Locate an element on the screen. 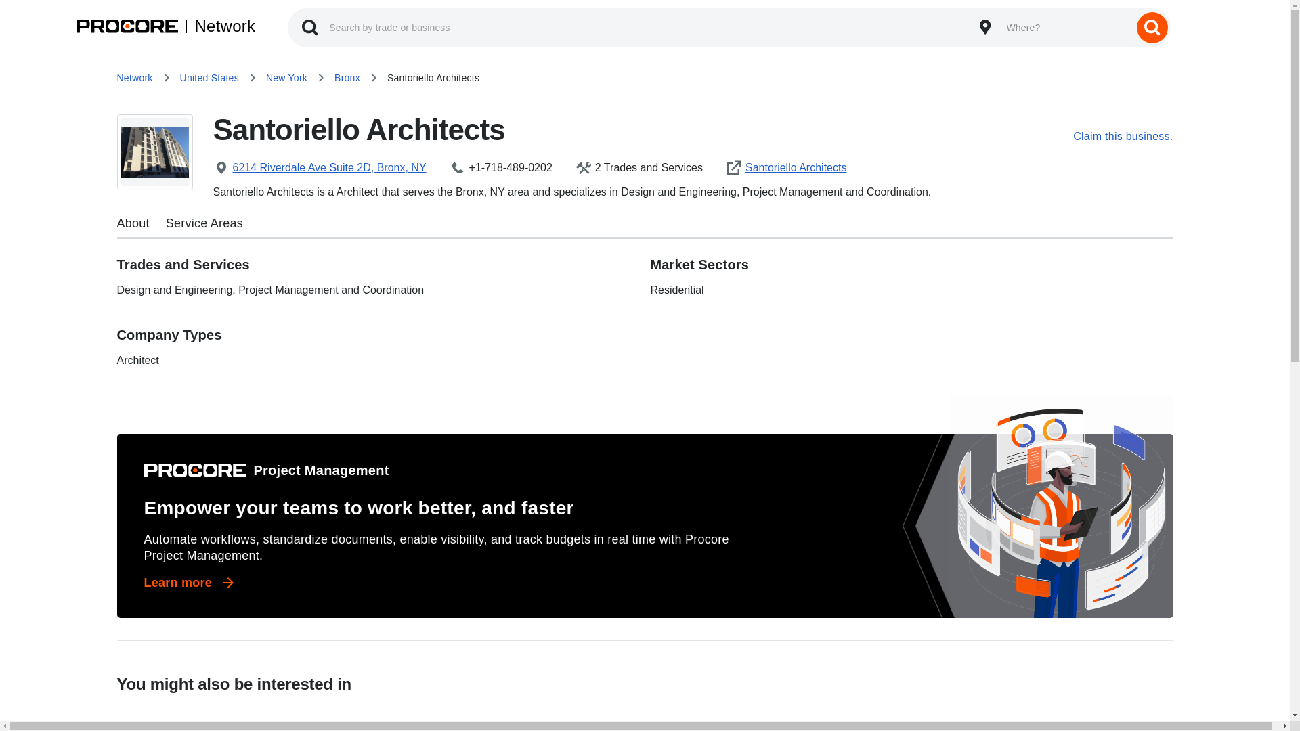 This screenshot has width=1300, height=731. Network is located at coordinates (220, 26).